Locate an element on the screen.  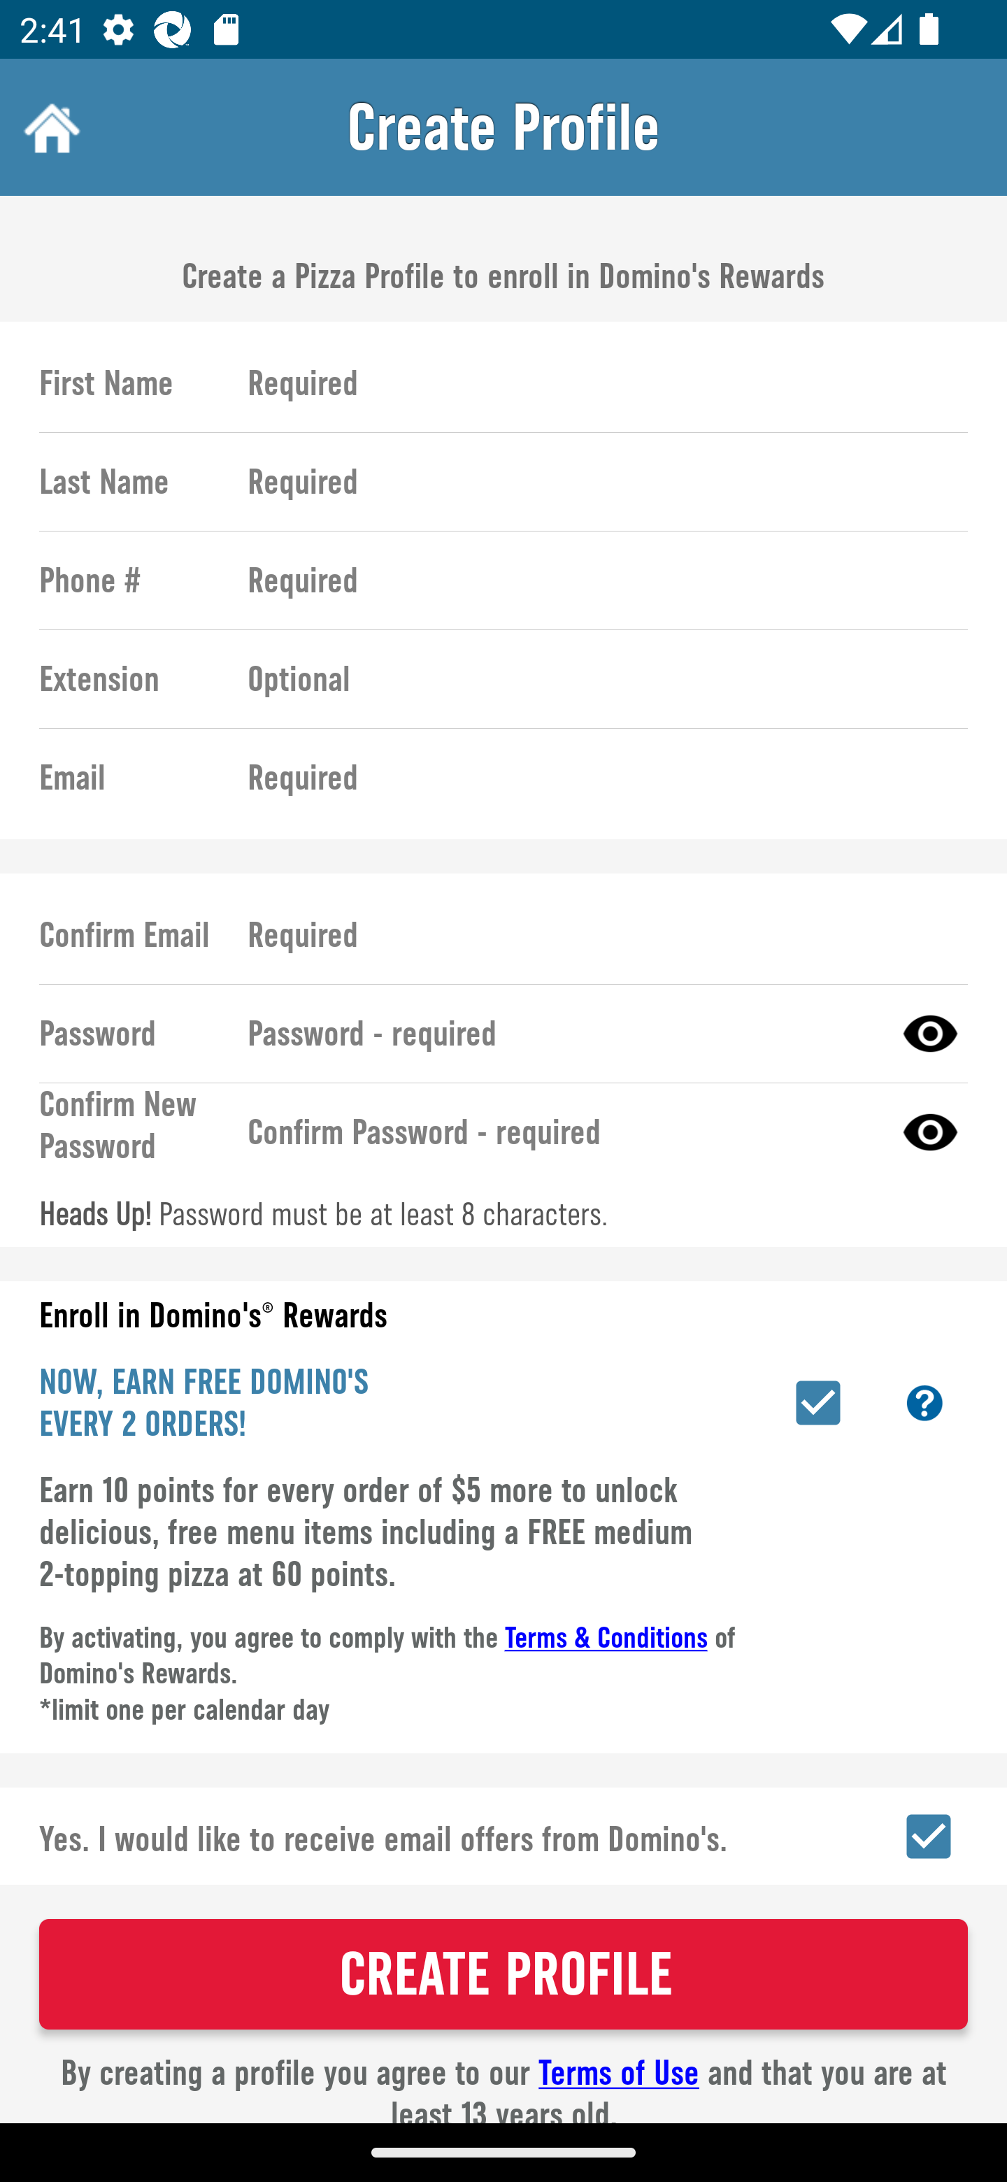
Show Password is located at coordinates (930, 1033).